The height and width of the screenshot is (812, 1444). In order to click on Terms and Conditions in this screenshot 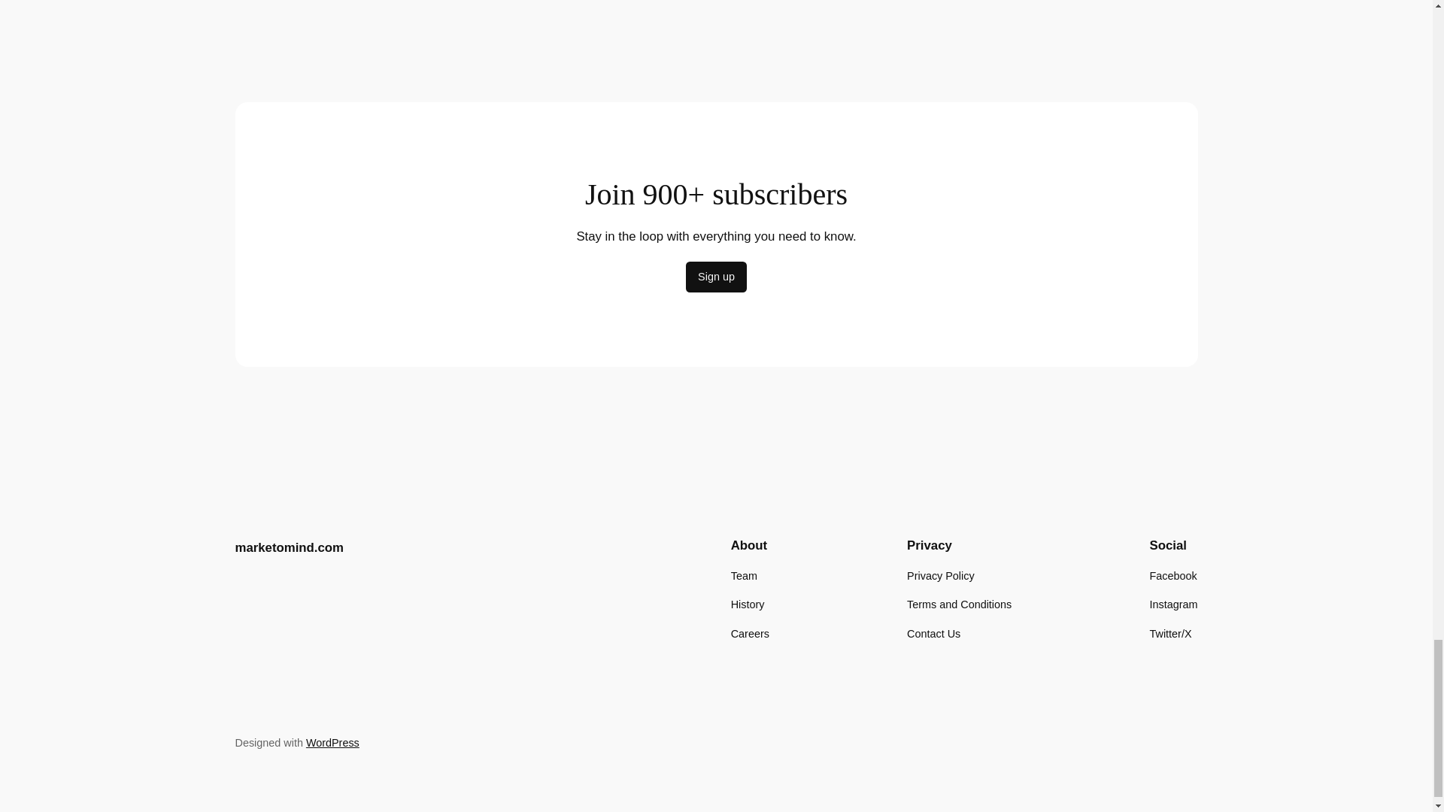, I will do `click(959, 604)`.